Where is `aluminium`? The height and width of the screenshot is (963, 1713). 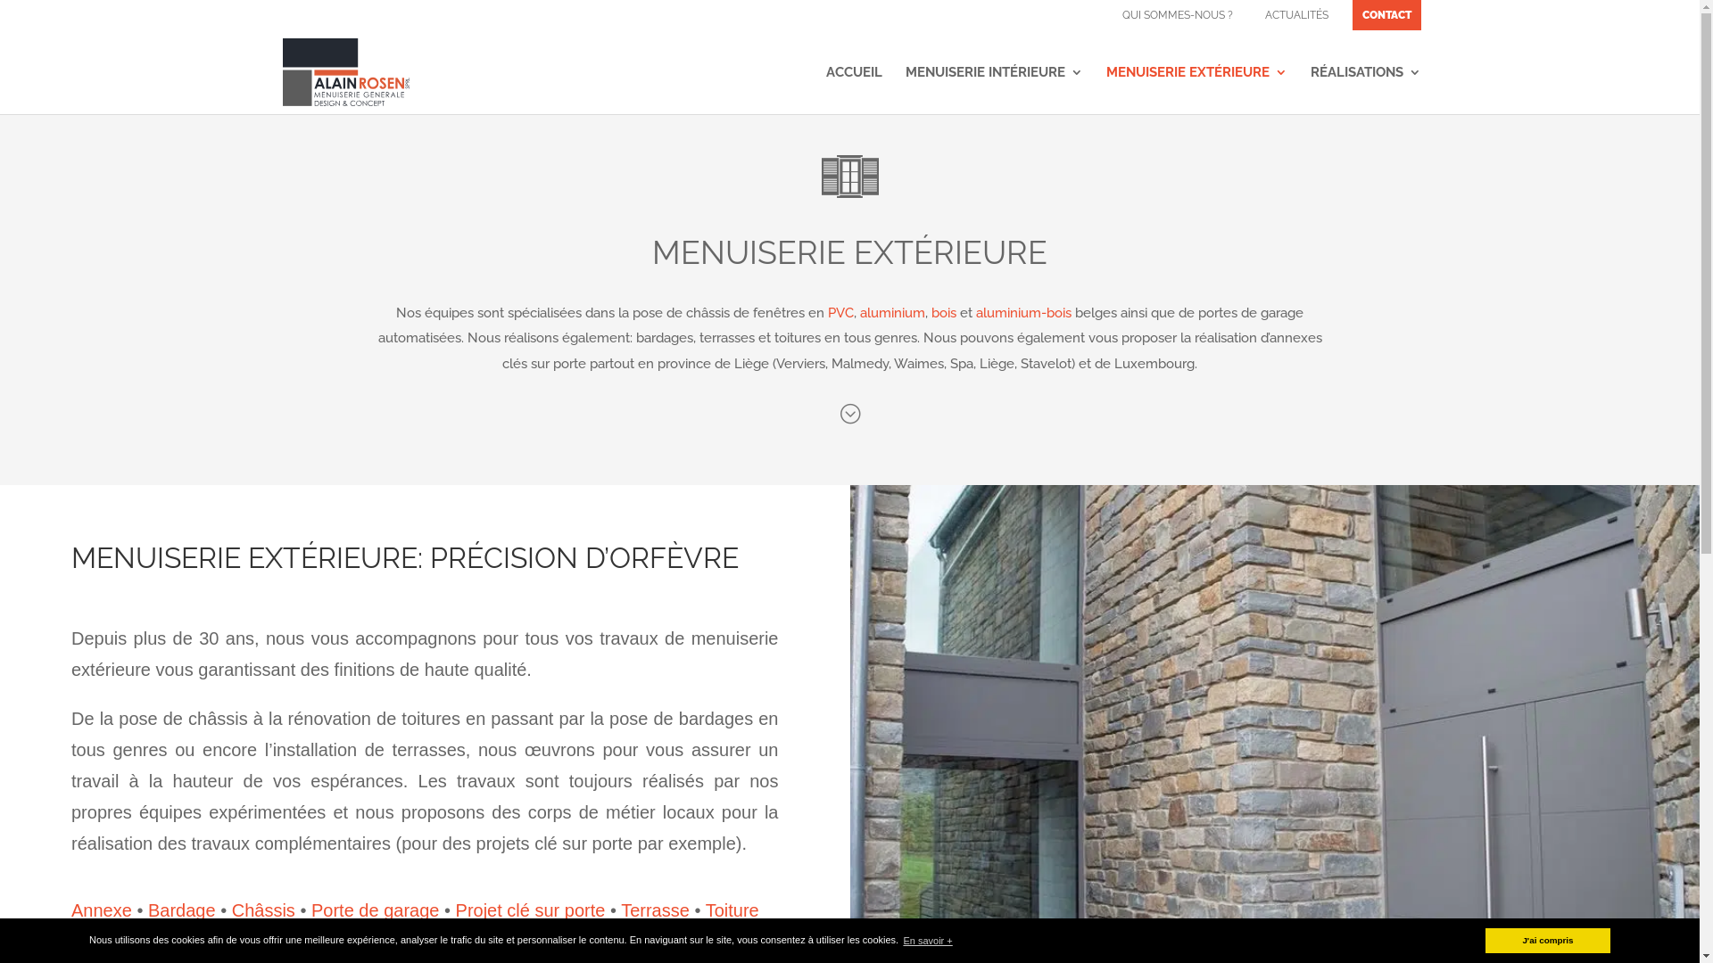
aluminium is located at coordinates (892, 313).